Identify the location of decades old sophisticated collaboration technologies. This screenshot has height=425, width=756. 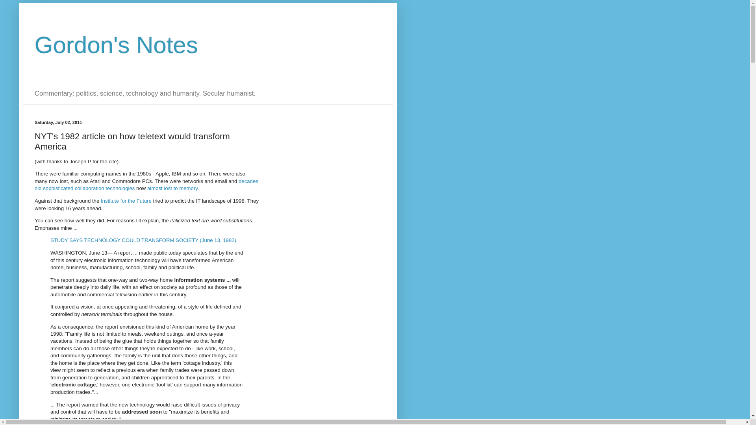
(146, 185).